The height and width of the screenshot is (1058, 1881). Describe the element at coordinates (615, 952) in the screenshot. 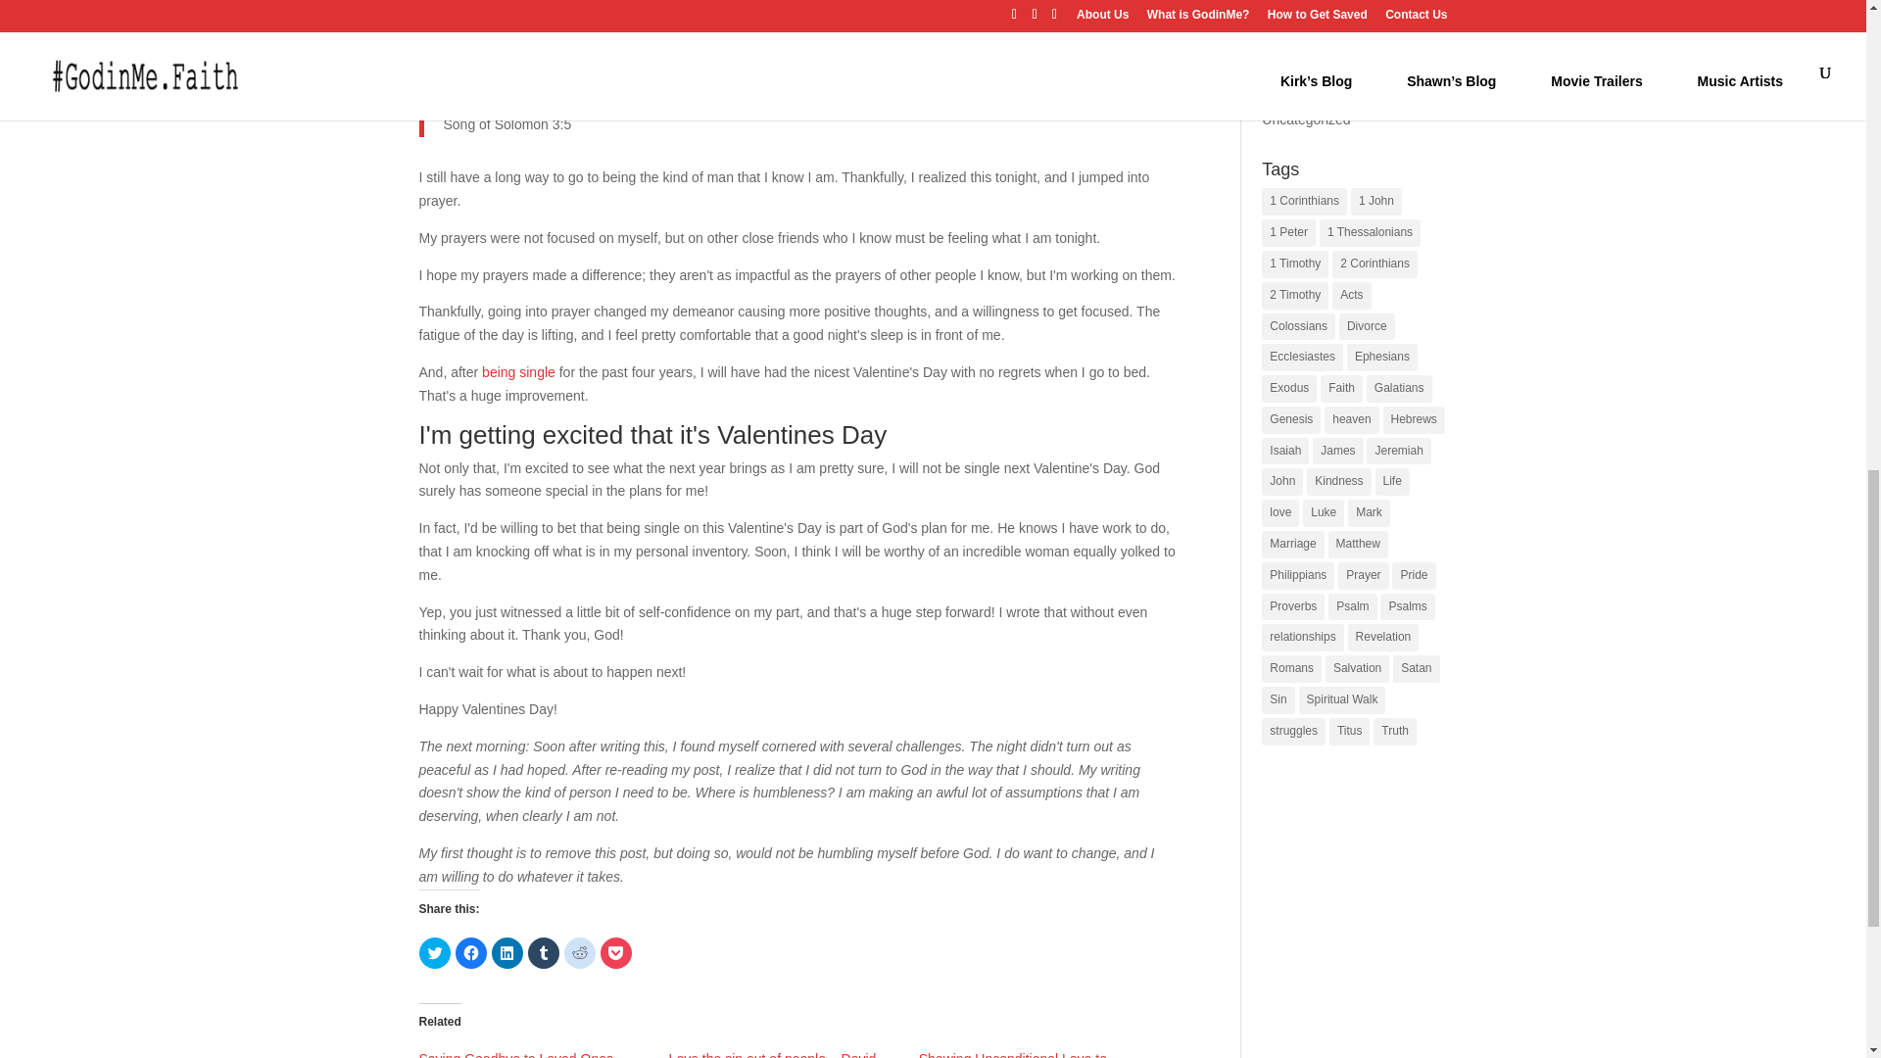

I see `Click to share on Pocket` at that location.